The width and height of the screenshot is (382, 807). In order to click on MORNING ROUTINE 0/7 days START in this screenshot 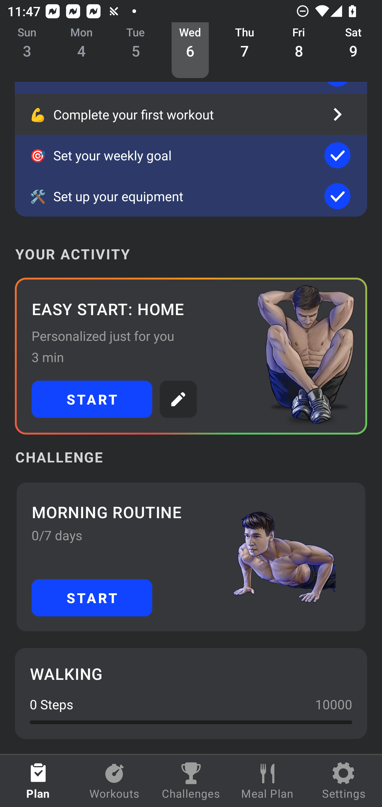, I will do `click(191, 557)`.